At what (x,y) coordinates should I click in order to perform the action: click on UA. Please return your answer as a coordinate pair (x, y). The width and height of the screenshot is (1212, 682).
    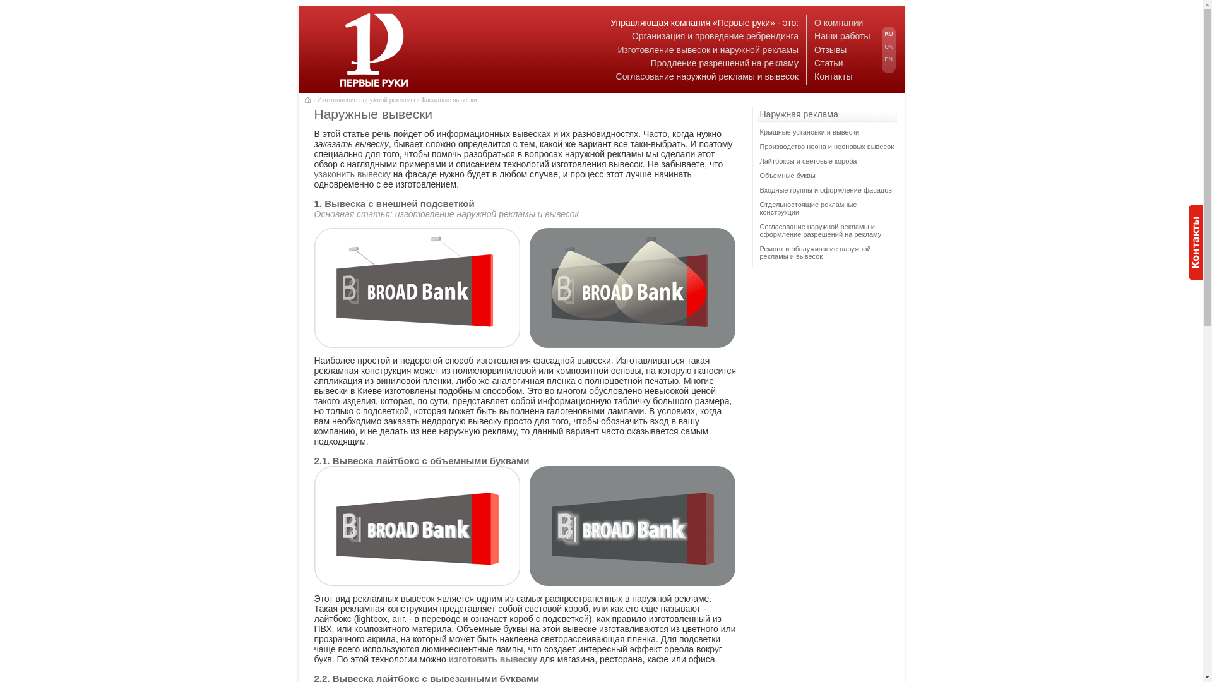
    Looking at the image, I should click on (889, 47).